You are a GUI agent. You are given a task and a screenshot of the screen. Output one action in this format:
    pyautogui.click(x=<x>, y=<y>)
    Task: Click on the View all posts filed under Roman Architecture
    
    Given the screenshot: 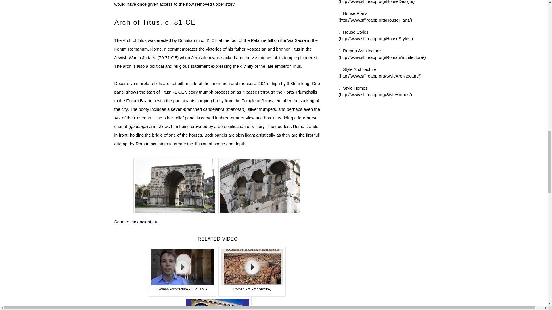 What is the action you would take?
    pyautogui.click(x=382, y=54)
    